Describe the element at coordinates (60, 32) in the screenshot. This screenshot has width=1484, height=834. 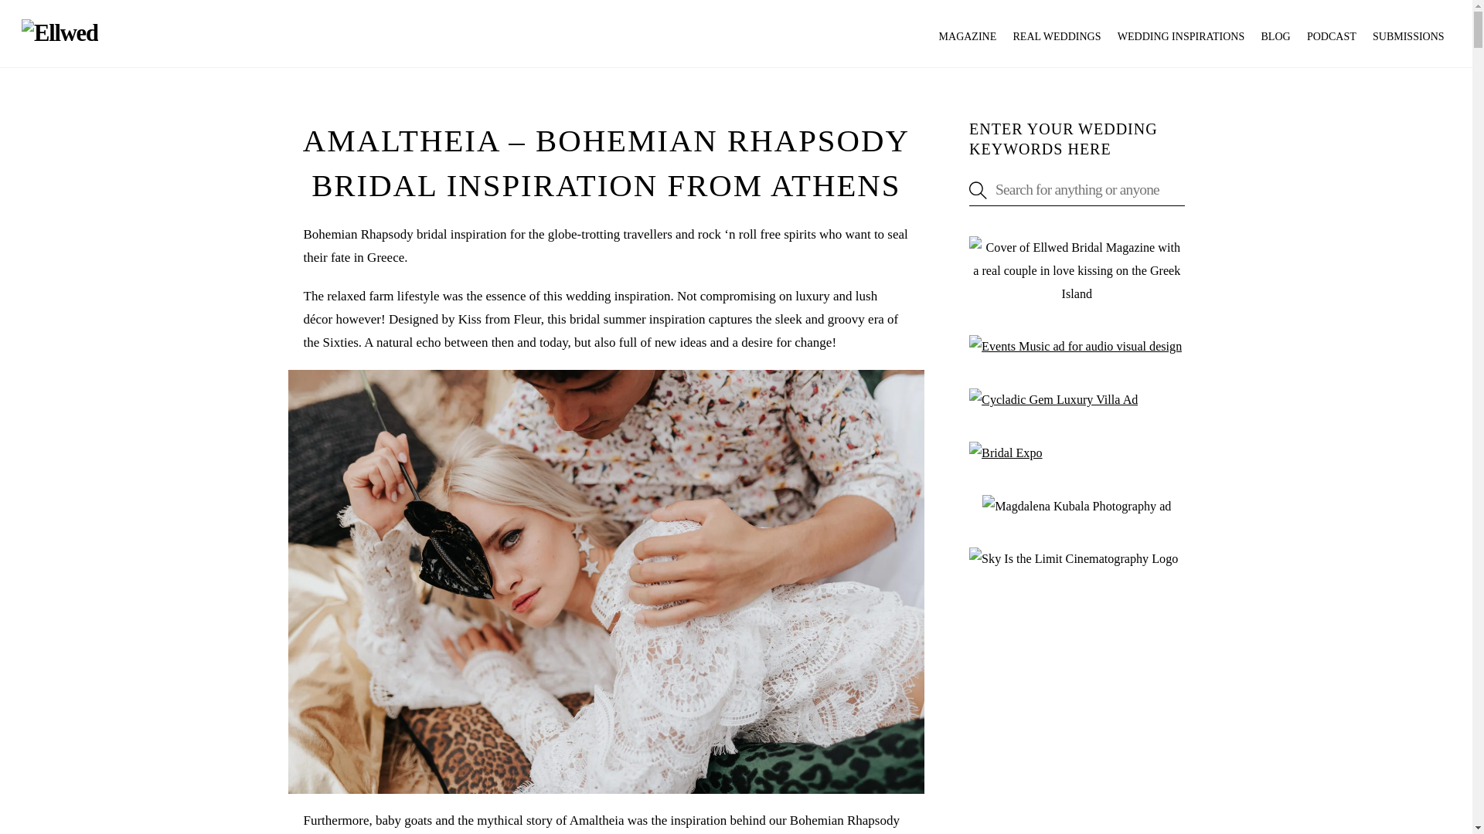
I see `Ellwed` at that location.